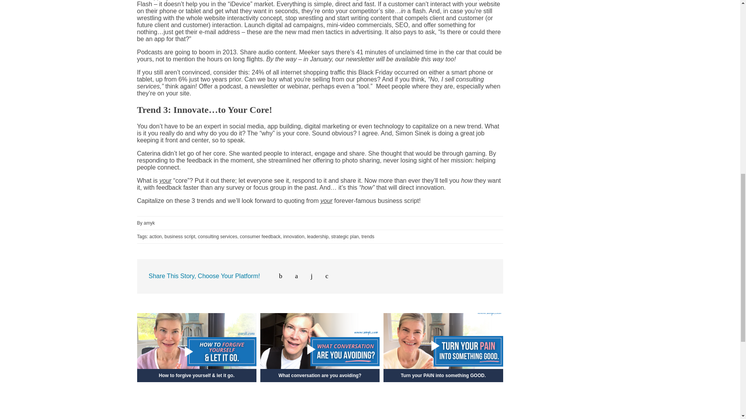 The width and height of the screenshot is (746, 419). Describe the element at coordinates (155, 236) in the screenshot. I see `action` at that location.